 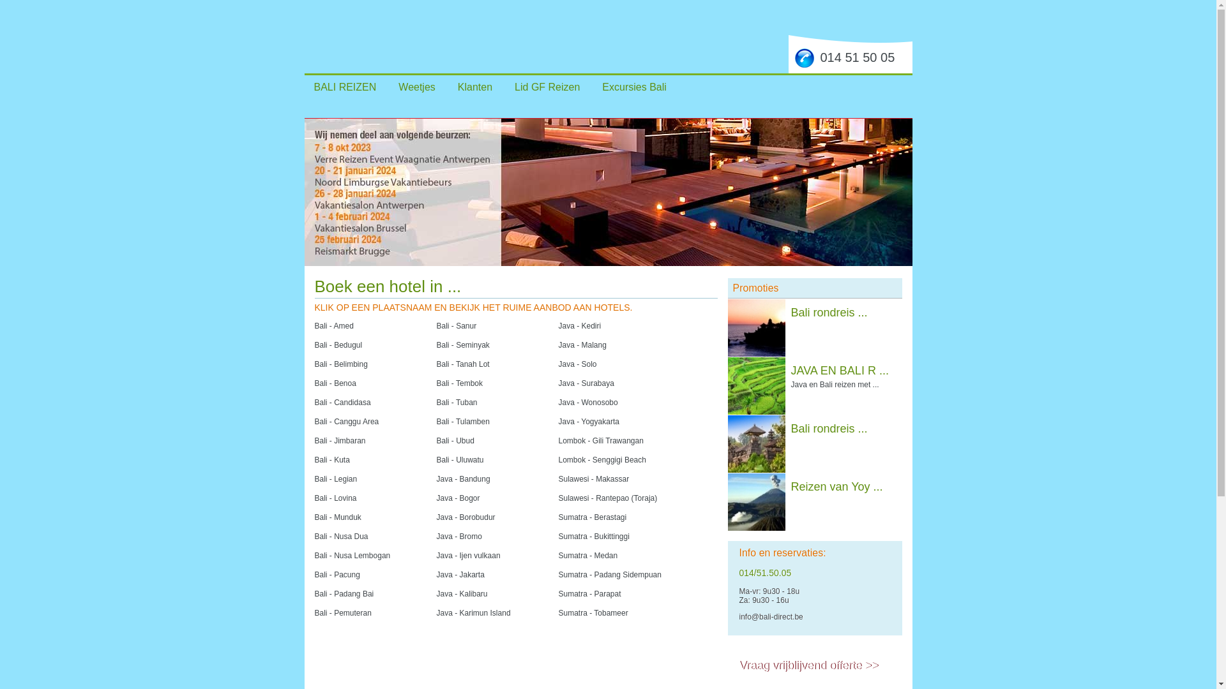 What do you see at coordinates (835, 385) in the screenshot?
I see `Java en Bali reizen met ...` at bounding box center [835, 385].